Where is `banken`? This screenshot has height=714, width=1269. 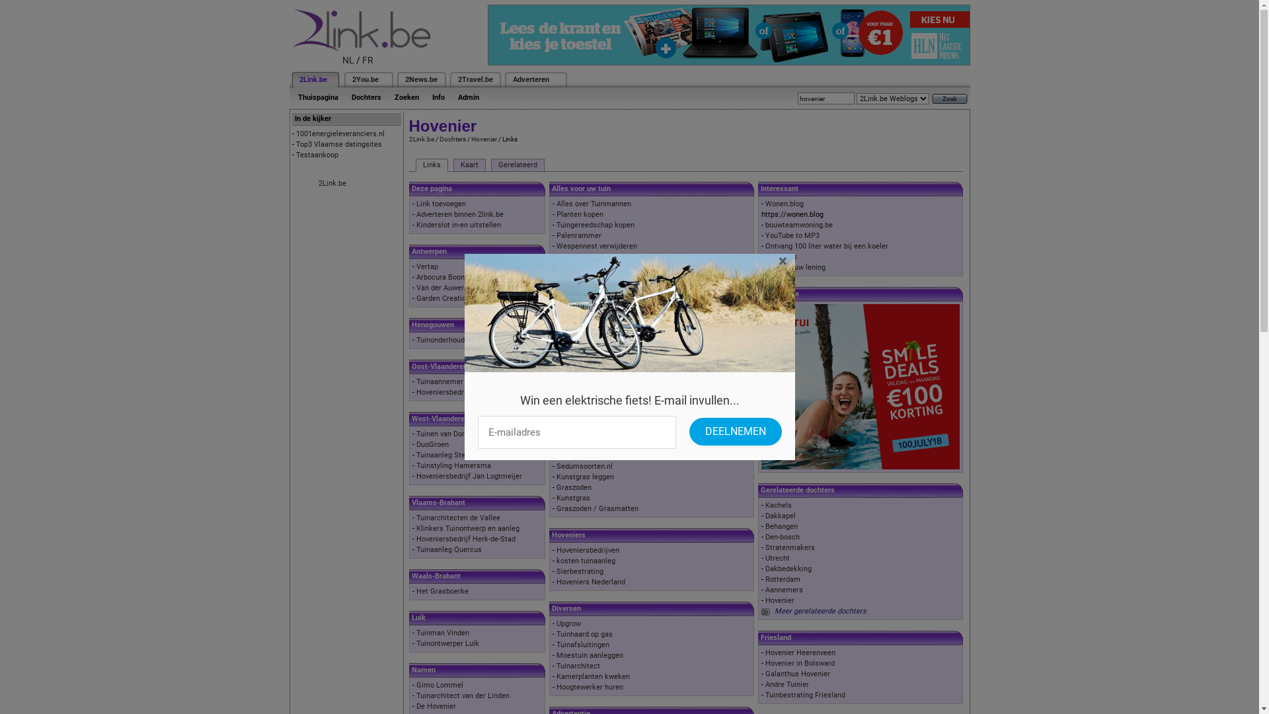 banken is located at coordinates (568, 331).